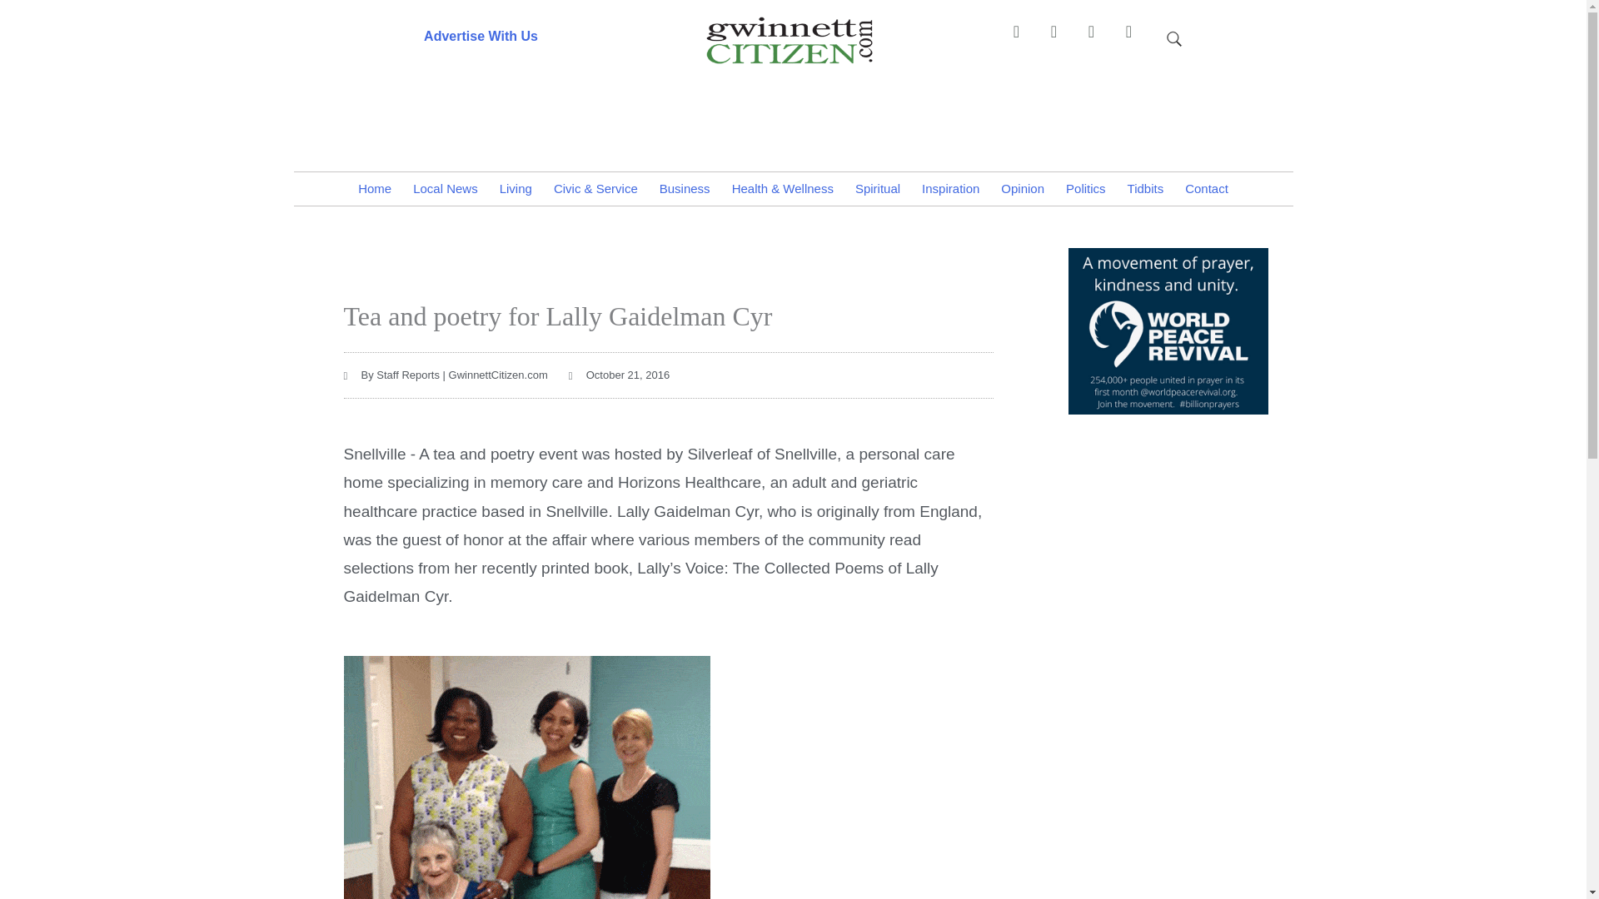 This screenshot has height=899, width=1599. I want to click on Twitter, so click(1099, 40).